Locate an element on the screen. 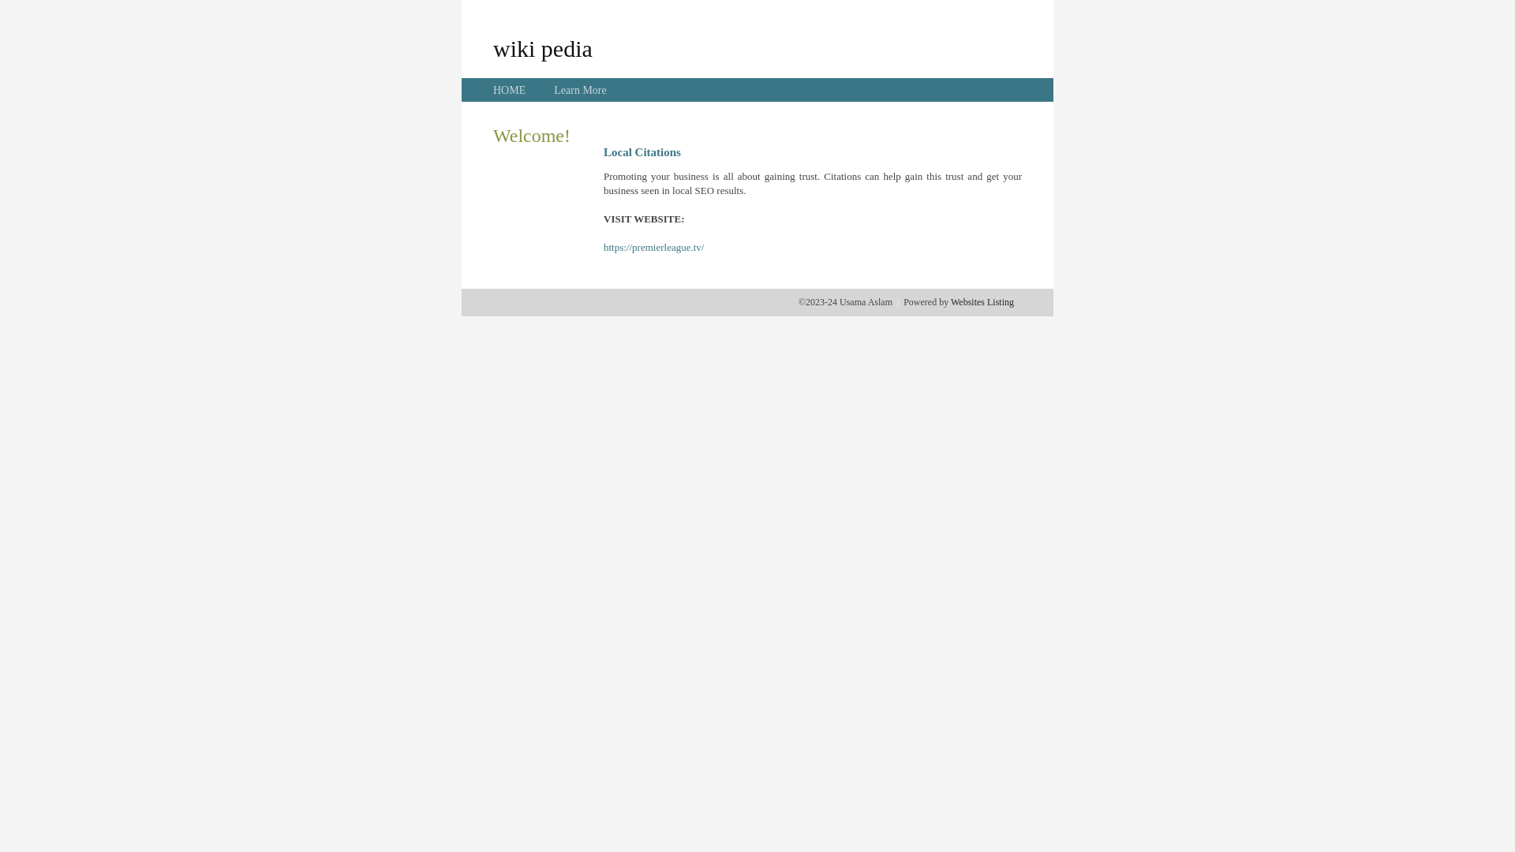 Image resolution: width=1515 pixels, height=852 pixels. Learn More is located at coordinates (580, 90).